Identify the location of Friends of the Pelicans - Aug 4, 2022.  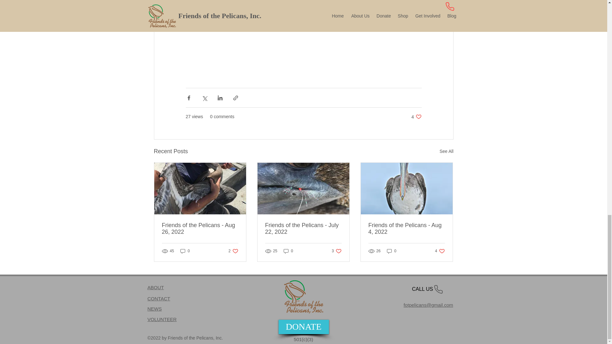
(391, 251).